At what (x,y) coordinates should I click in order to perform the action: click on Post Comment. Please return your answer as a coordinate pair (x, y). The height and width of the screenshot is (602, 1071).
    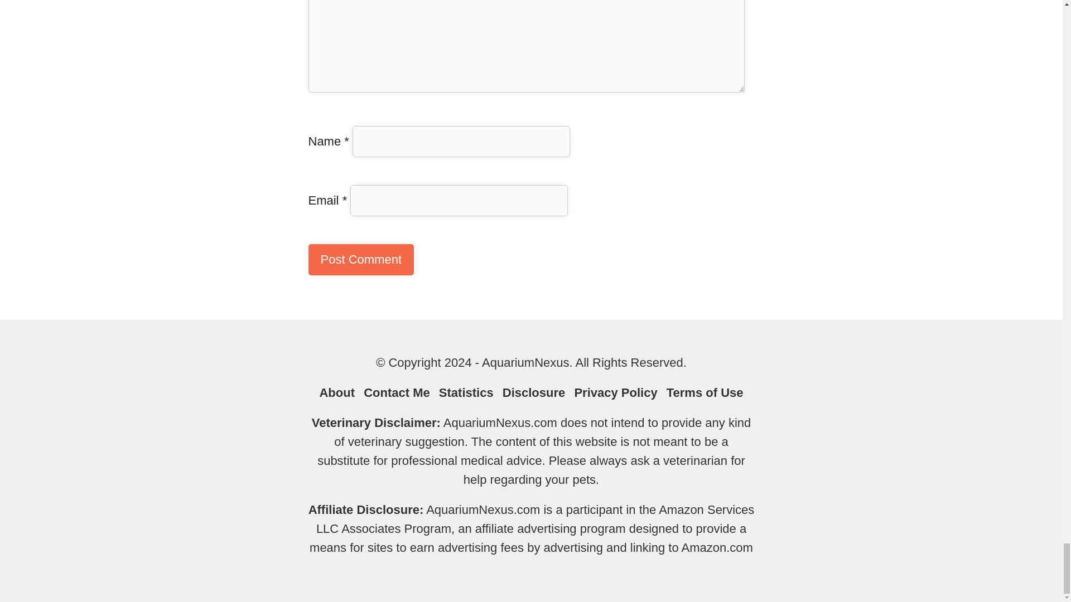
    Looking at the image, I should click on (360, 260).